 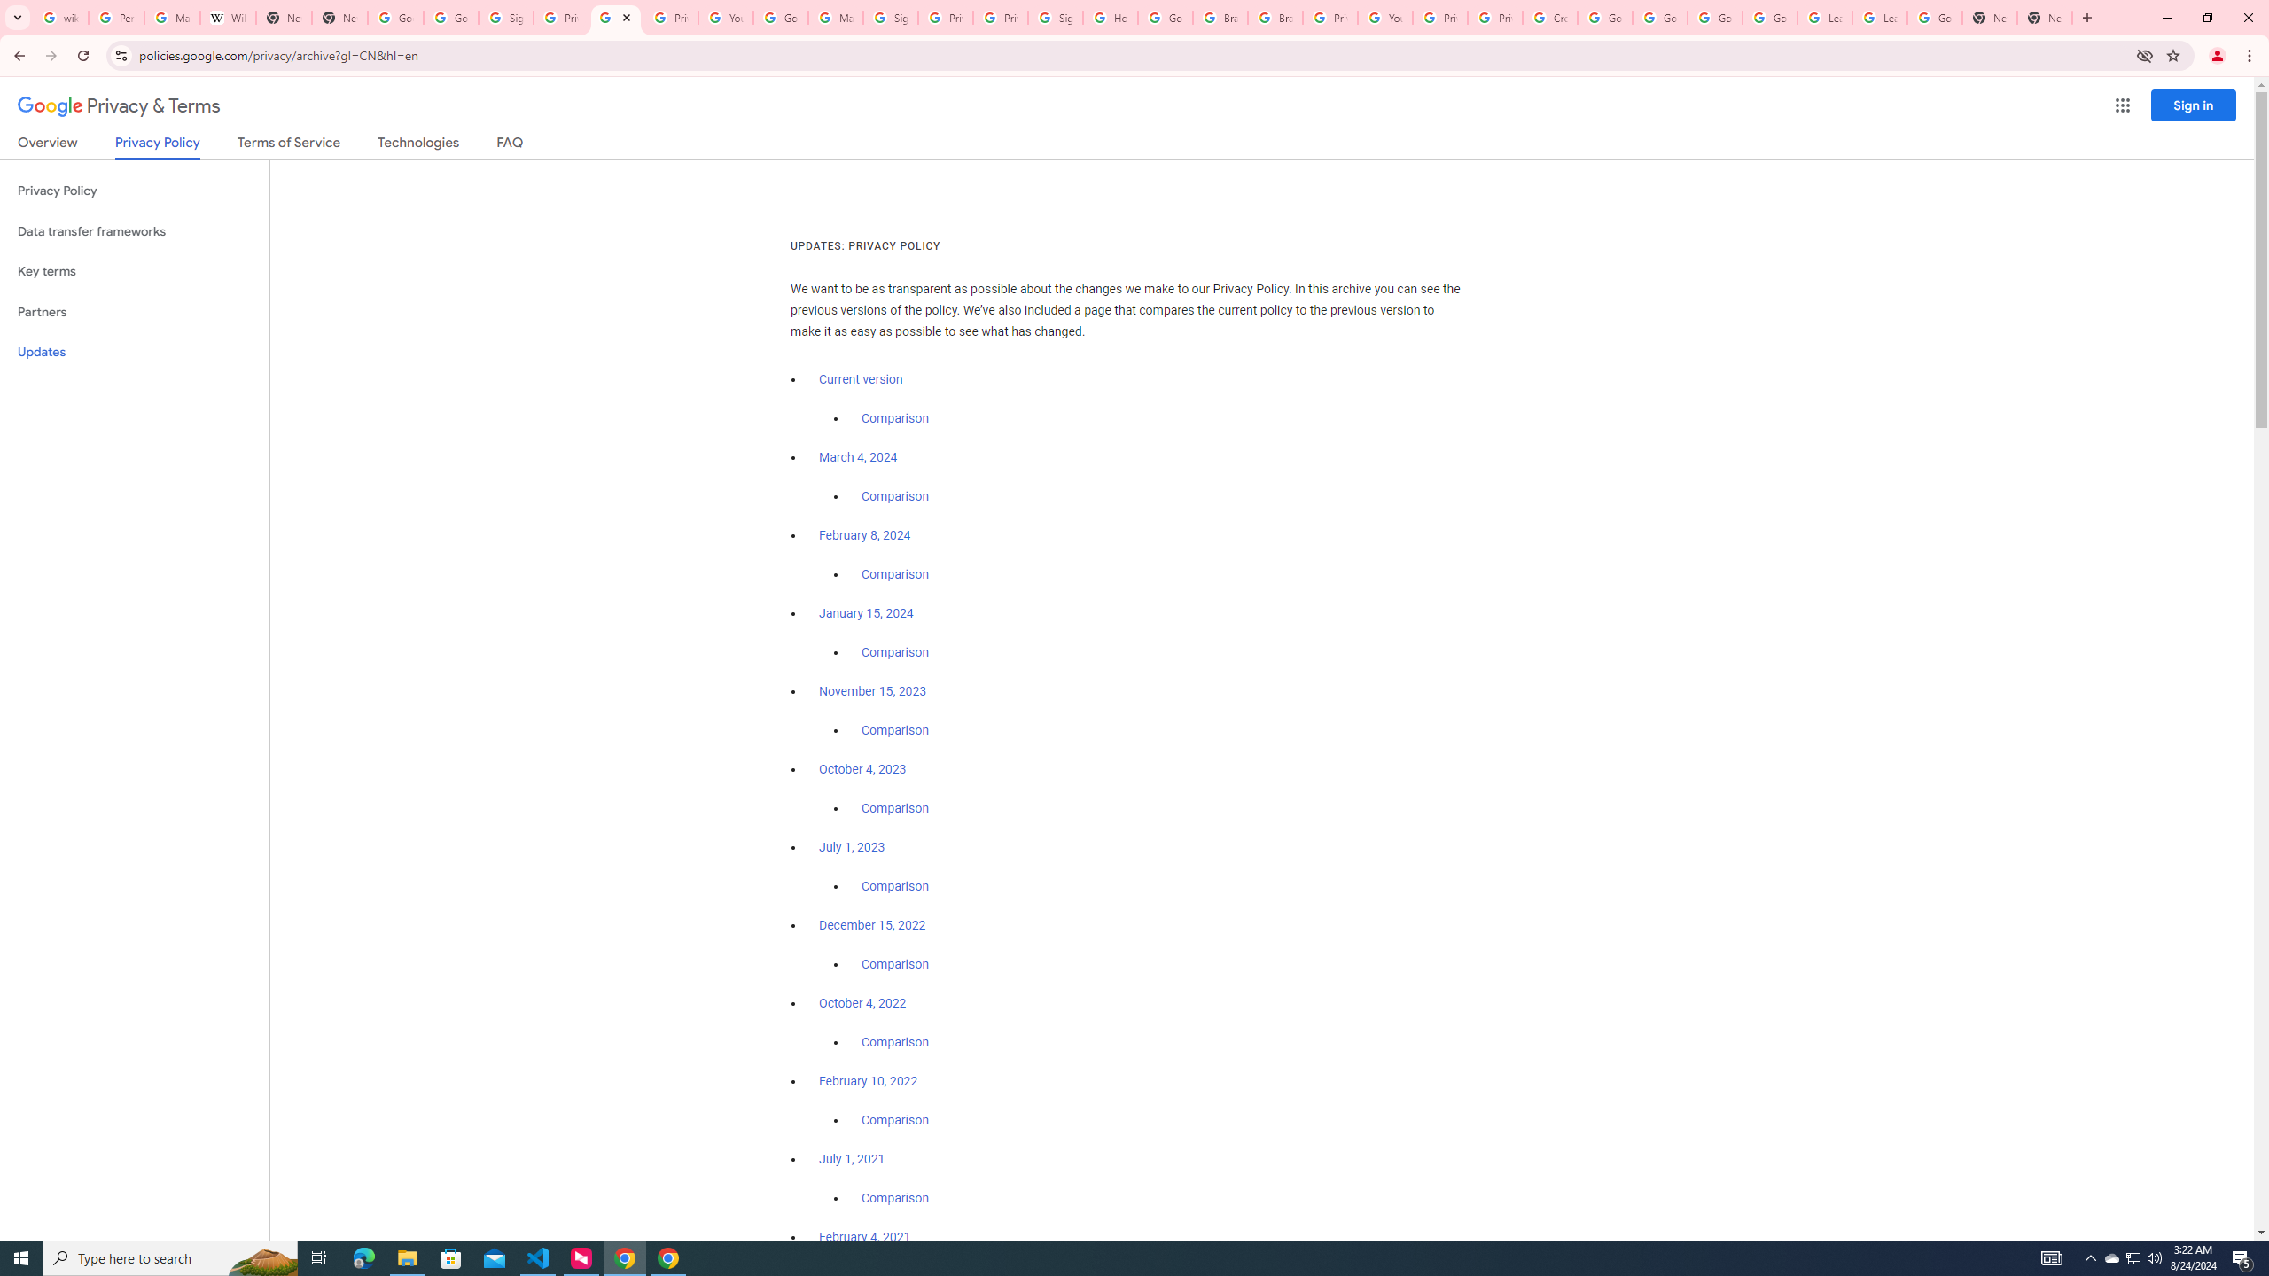 I want to click on Sign in - Google Accounts, so click(x=1057, y=18).